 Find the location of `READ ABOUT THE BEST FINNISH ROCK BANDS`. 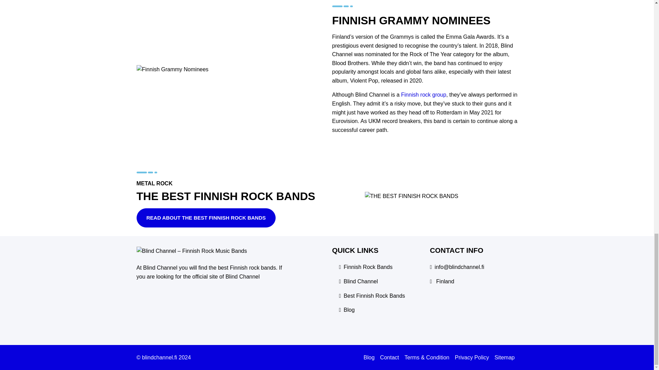

READ ABOUT THE BEST FINNISH ROCK BANDS is located at coordinates (206, 218).